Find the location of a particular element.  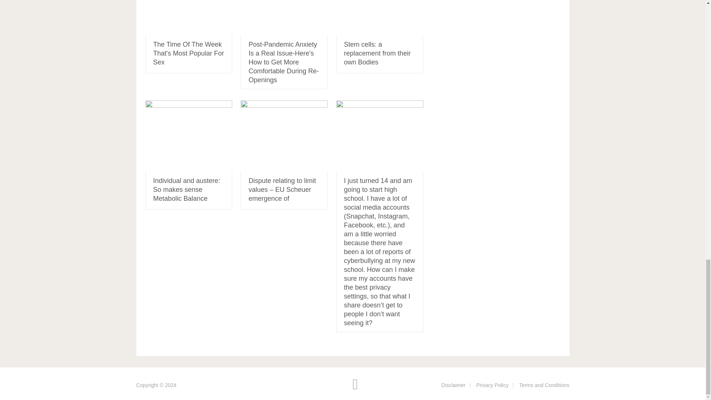

The Time Of The Week That's Most Popular For Sex is located at coordinates (189, 53).